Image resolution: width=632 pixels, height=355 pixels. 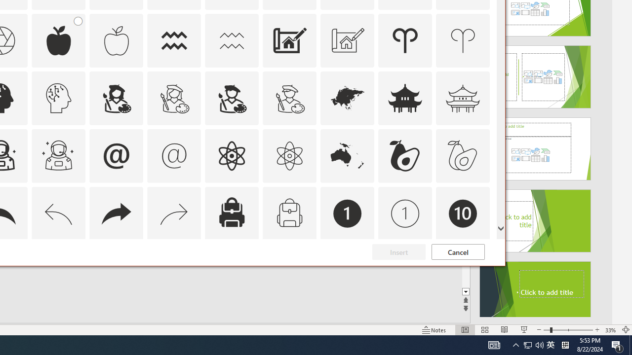 What do you see at coordinates (482, 252) in the screenshot?
I see `Thumbnail` at bounding box center [482, 252].